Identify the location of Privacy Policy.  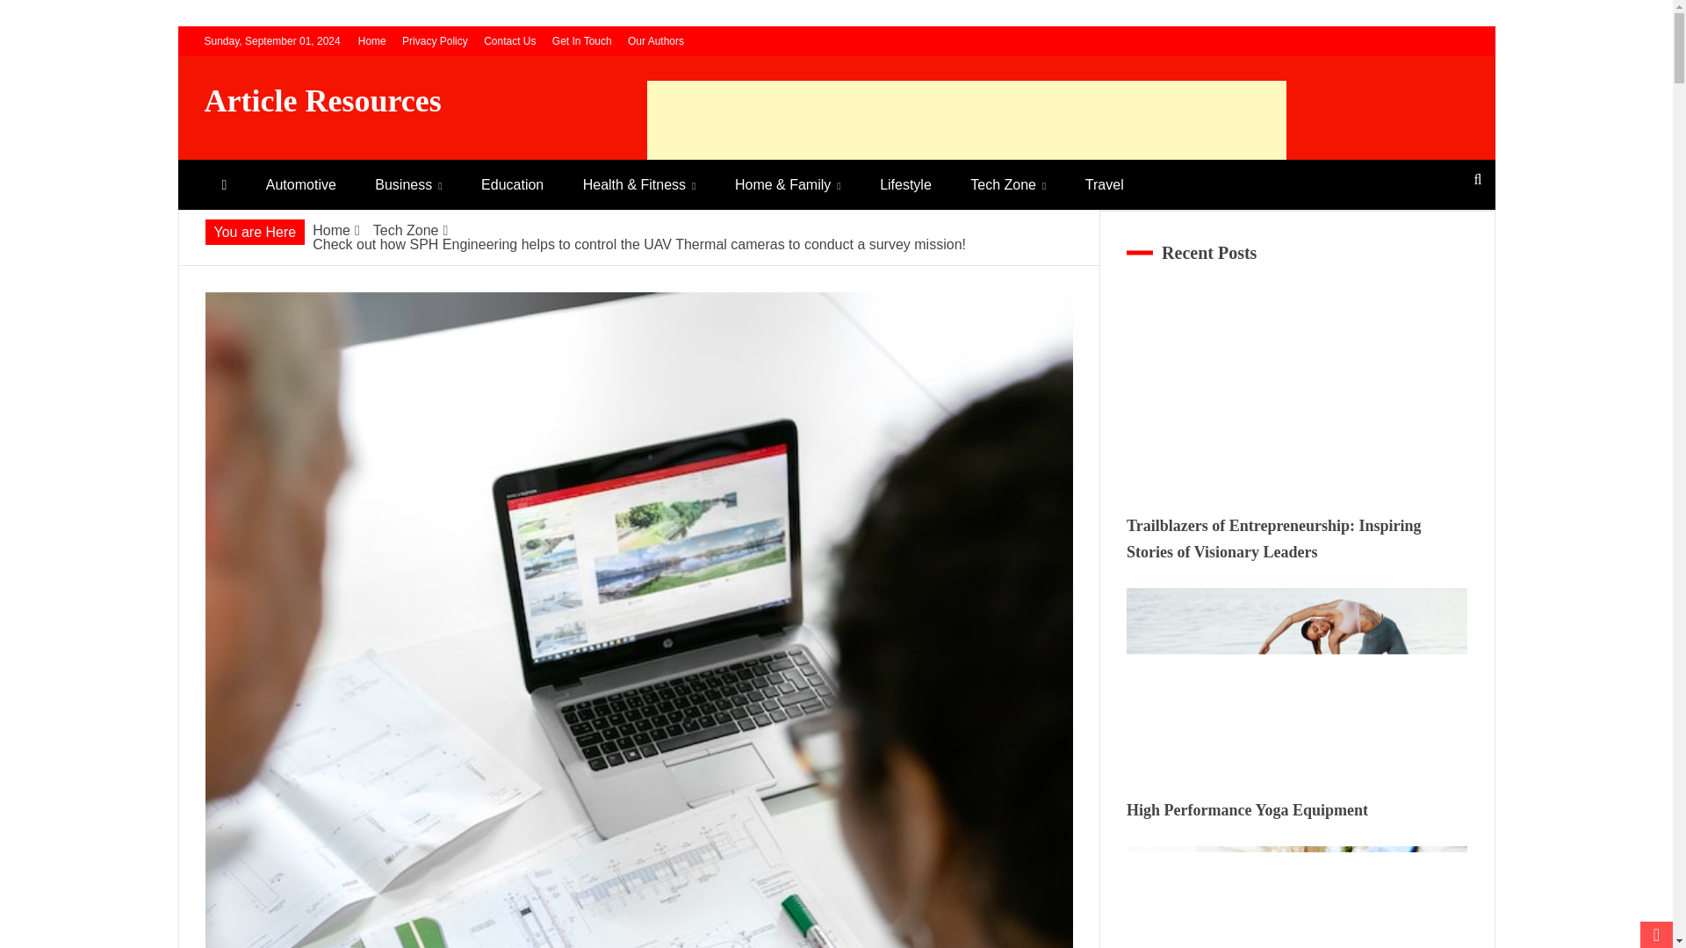
(436, 40).